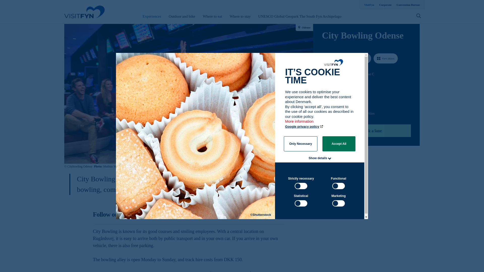 Image resolution: width=484 pixels, height=272 pixels. What do you see at coordinates (318, 158) in the screenshot?
I see `Show details` at bounding box center [318, 158].